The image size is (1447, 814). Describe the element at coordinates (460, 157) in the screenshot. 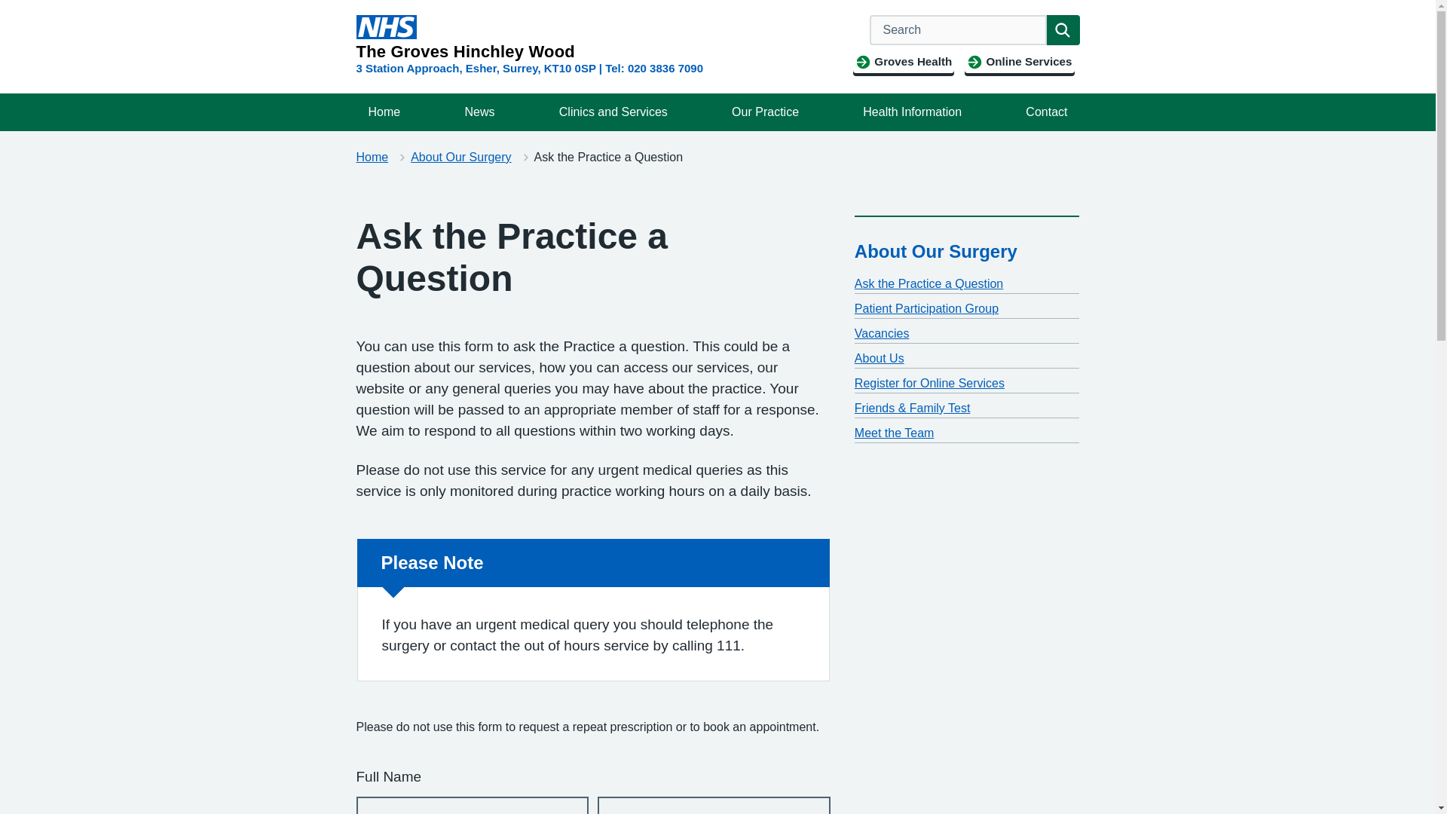

I see `About Our Surgery` at that location.